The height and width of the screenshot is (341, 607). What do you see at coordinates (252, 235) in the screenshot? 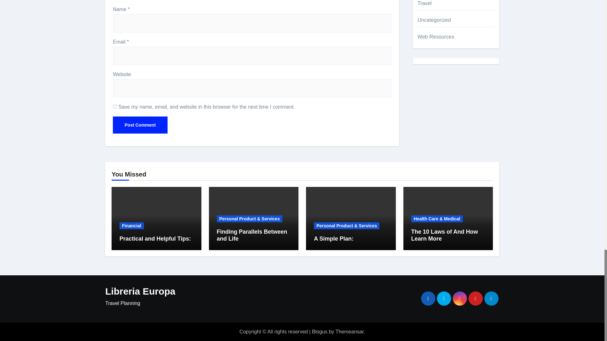
I see `Permalink to: Finding Parallels Between  and Life` at bounding box center [252, 235].